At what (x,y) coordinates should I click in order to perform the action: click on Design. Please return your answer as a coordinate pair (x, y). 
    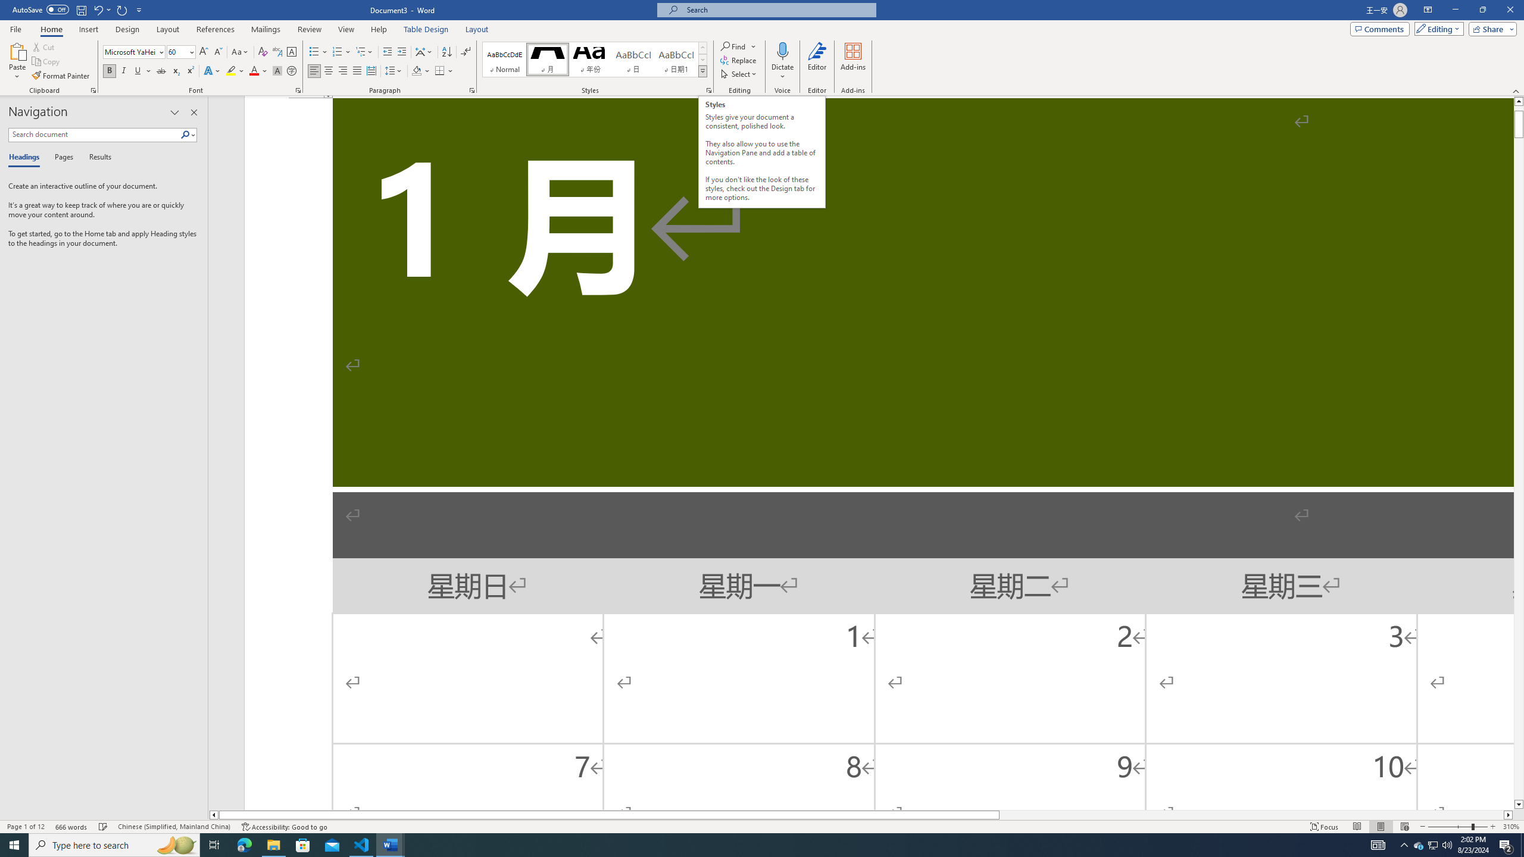
    Looking at the image, I should click on (127, 29).